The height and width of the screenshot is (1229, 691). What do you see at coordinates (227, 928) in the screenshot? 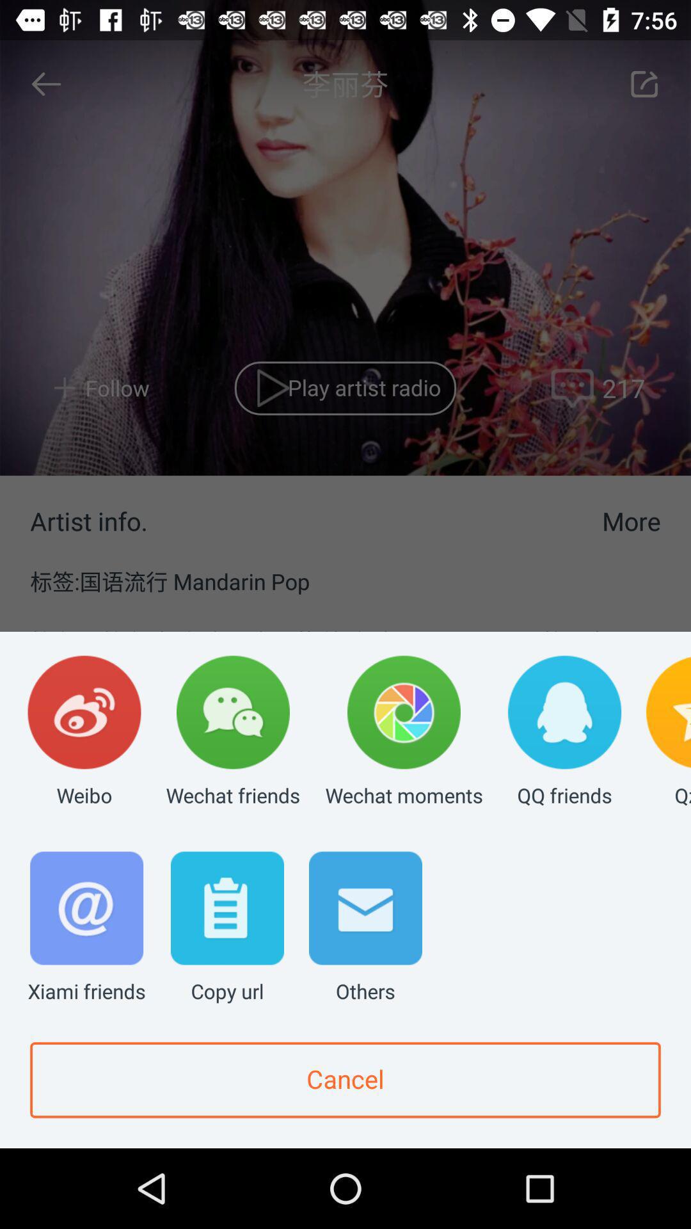
I see `click the item above the cancel icon` at bounding box center [227, 928].